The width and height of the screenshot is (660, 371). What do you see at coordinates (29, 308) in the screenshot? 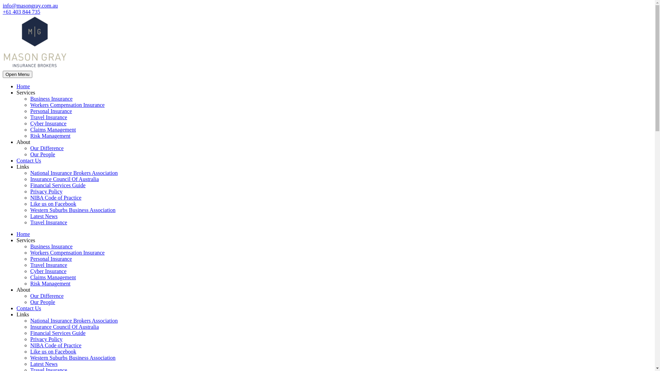
I see `Contact Us` at bounding box center [29, 308].